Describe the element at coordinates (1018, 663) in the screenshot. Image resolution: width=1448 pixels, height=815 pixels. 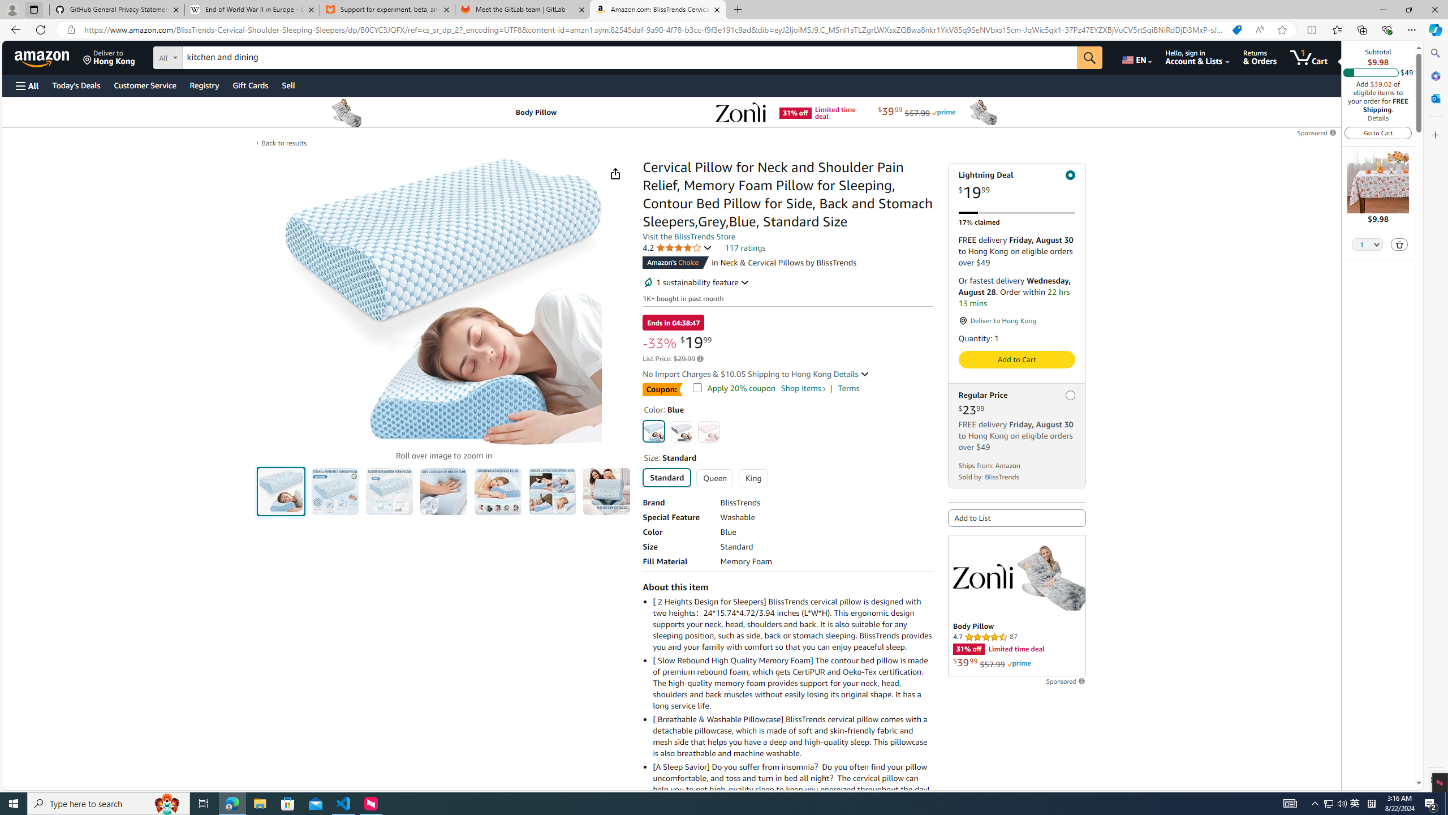
I see `Prime` at that location.